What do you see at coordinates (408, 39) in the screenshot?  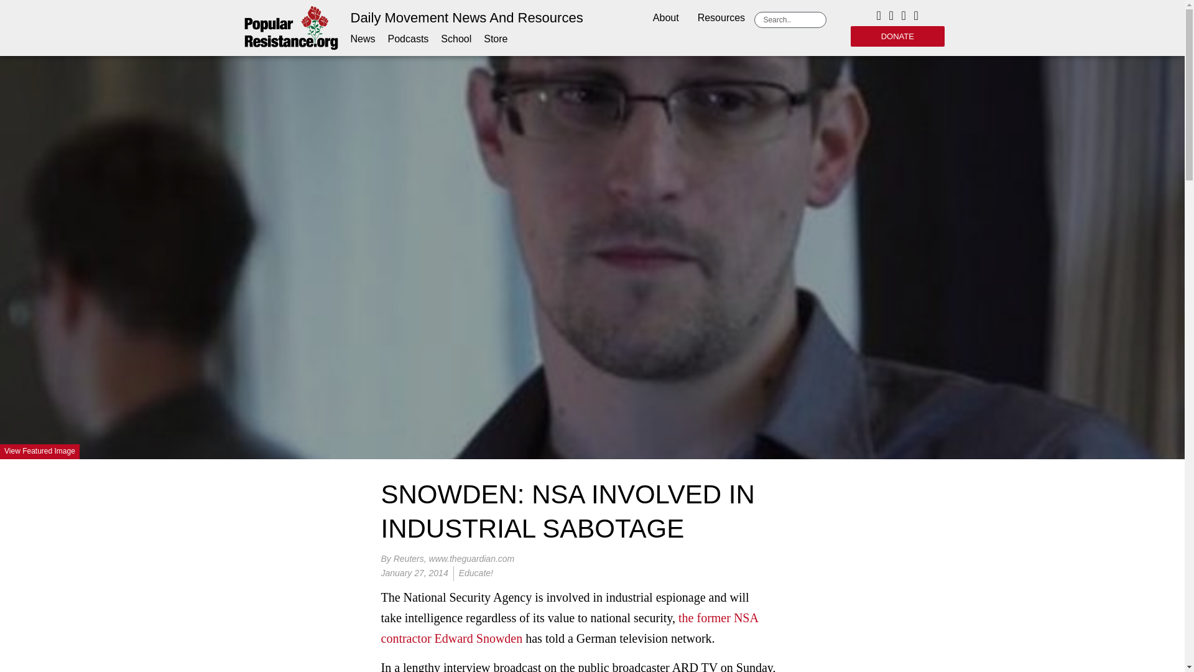 I see `Podcasts` at bounding box center [408, 39].